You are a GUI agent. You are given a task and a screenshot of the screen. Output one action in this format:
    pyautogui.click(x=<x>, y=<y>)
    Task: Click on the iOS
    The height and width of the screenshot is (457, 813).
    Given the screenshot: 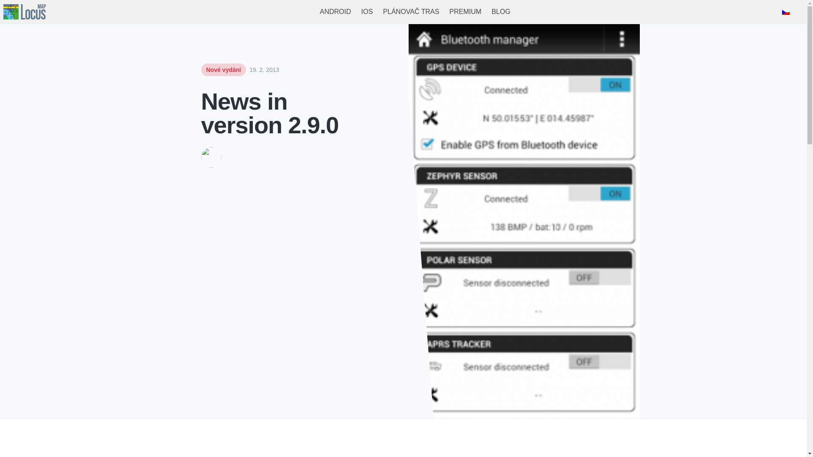 What is the action you would take?
    pyautogui.click(x=382, y=12)
    